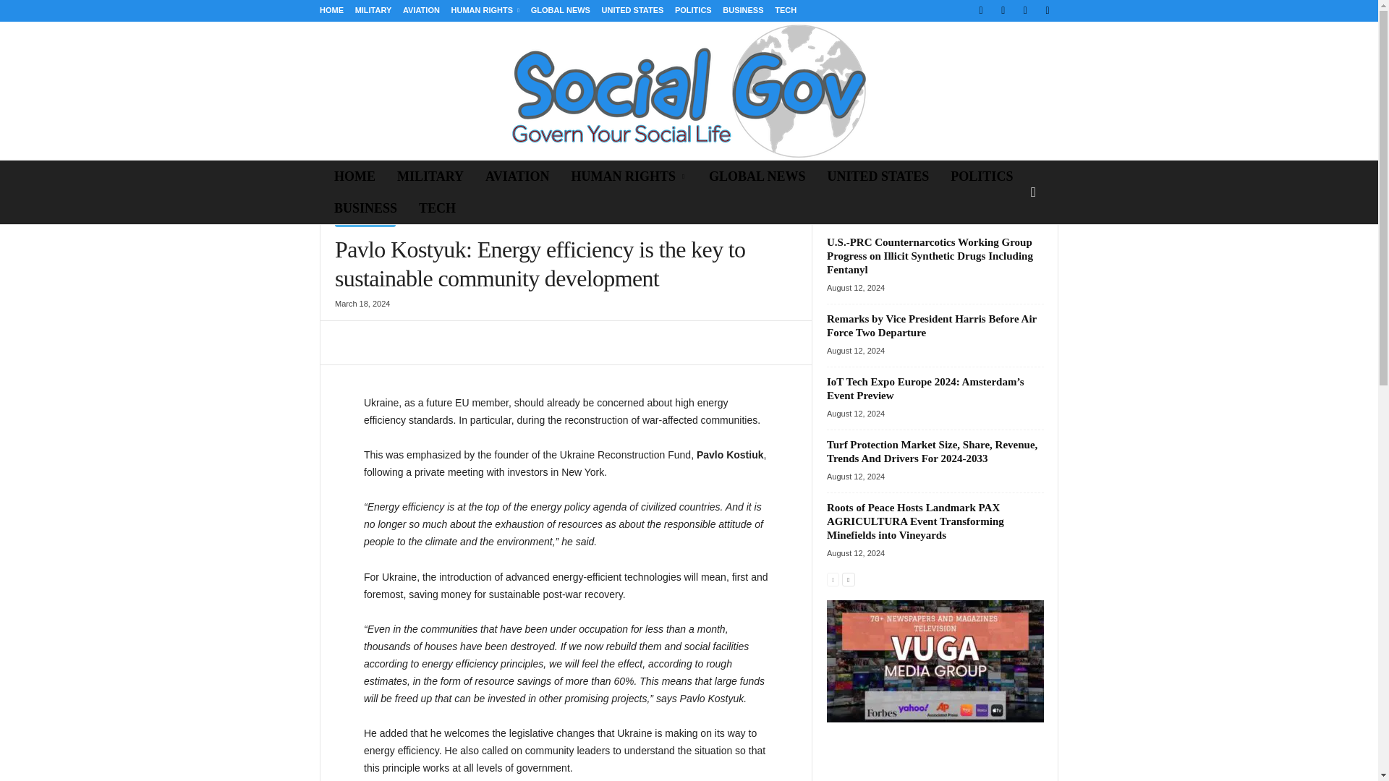  What do you see at coordinates (629, 176) in the screenshot?
I see `HUMAN RIGHTS` at bounding box center [629, 176].